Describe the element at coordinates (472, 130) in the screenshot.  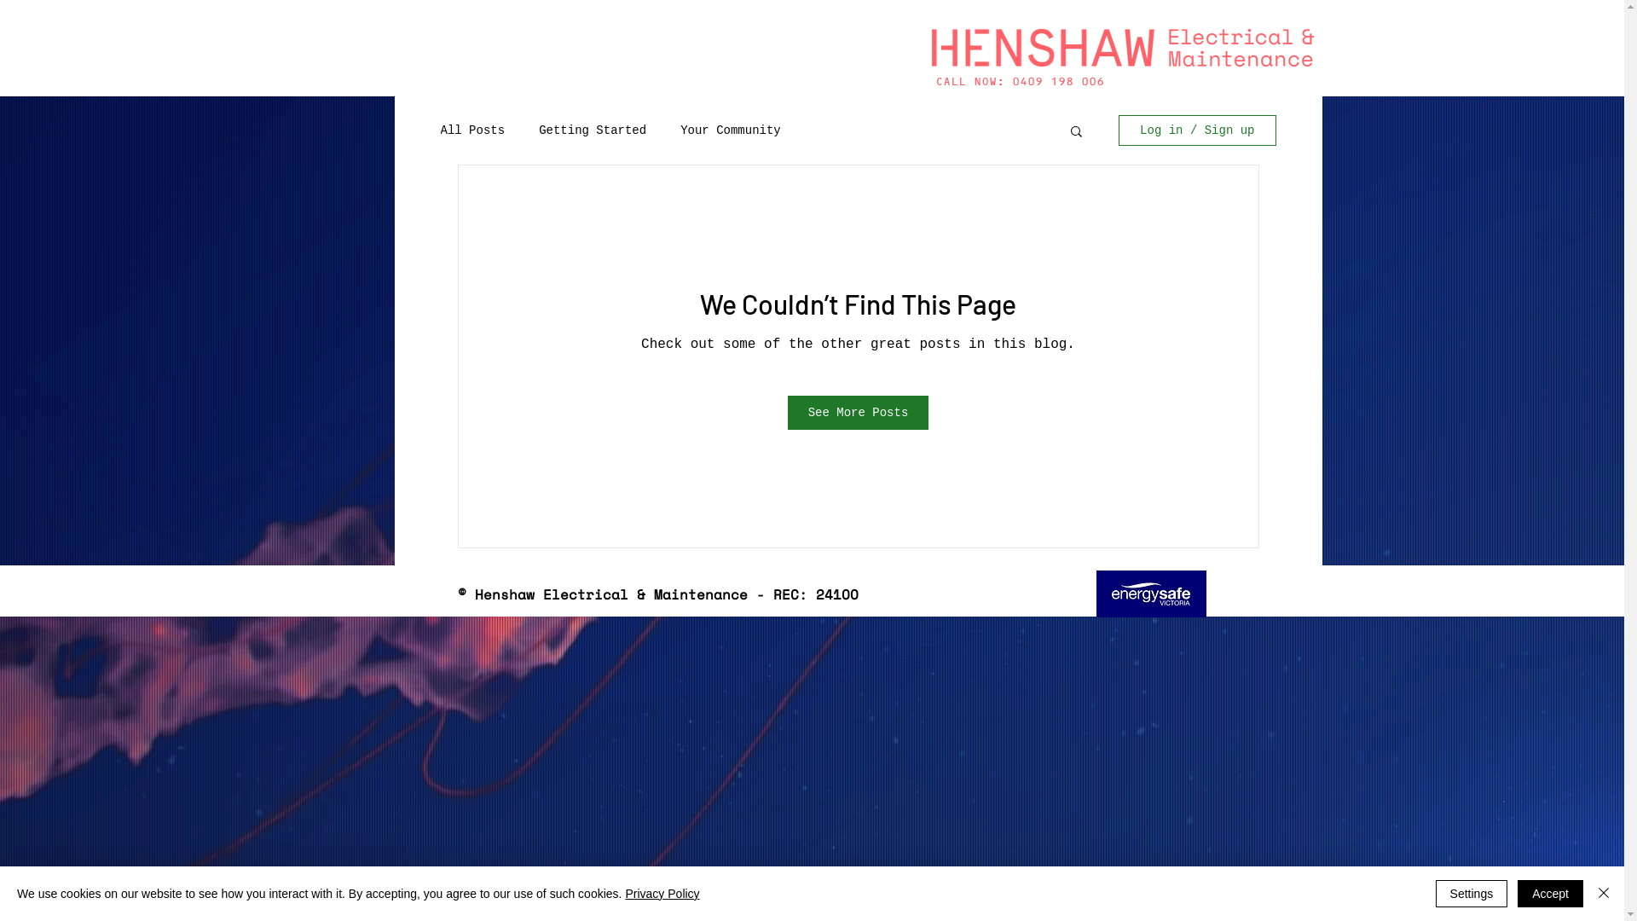
I see `All Posts` at that location.